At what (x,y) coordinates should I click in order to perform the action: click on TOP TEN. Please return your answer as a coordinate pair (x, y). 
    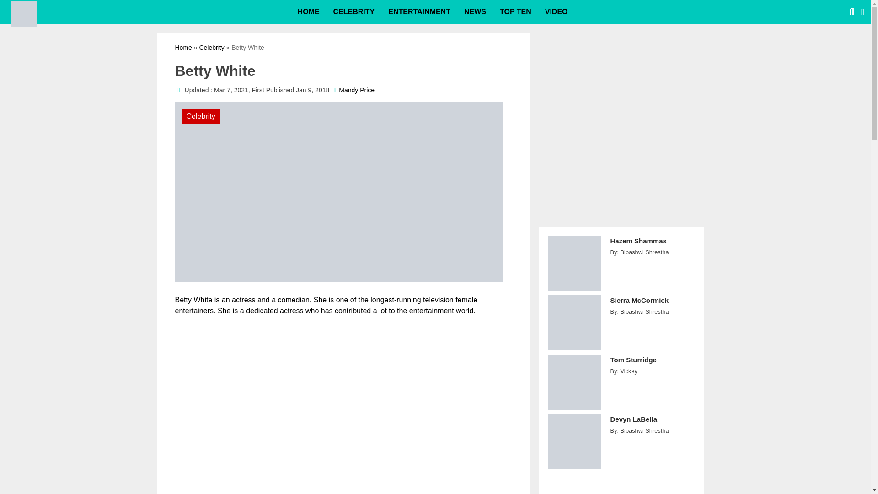
    Looking at the image, I should click on (515, 12).